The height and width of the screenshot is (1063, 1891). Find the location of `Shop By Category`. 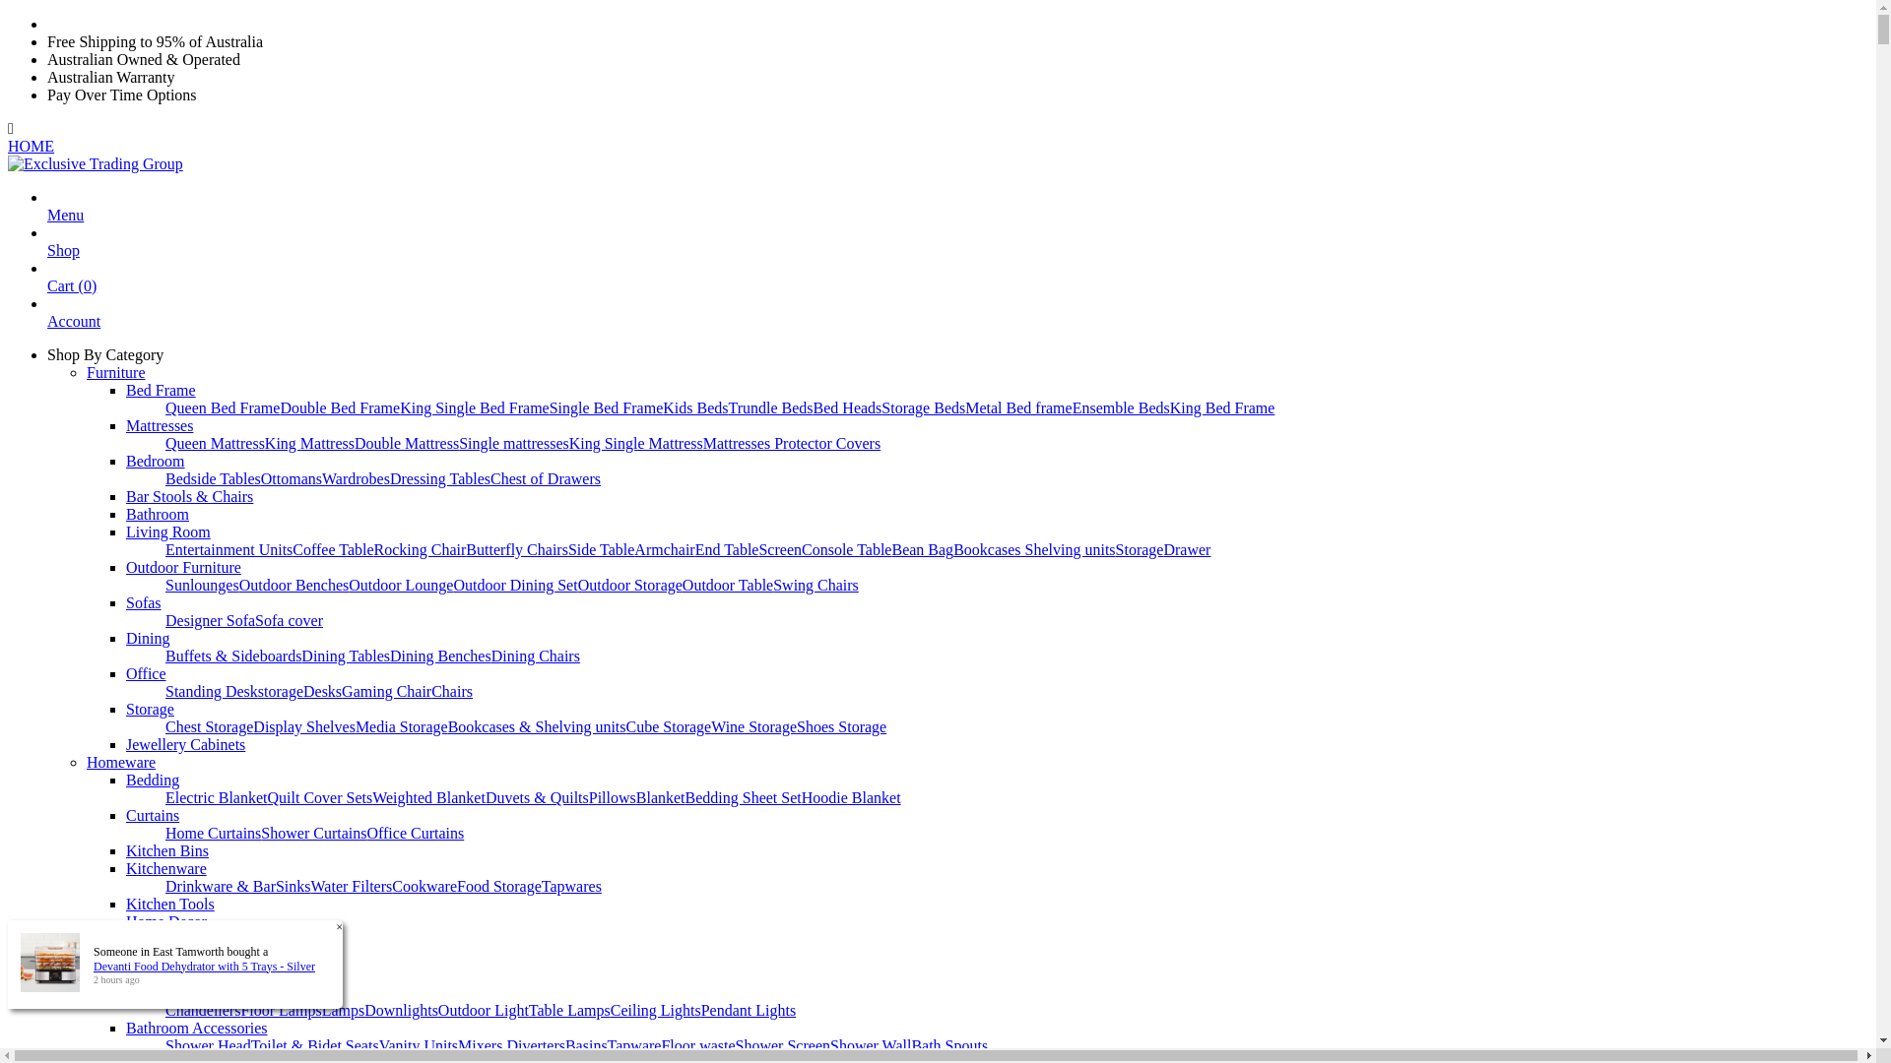

Shop By Category is located at coordinates (105, 354).